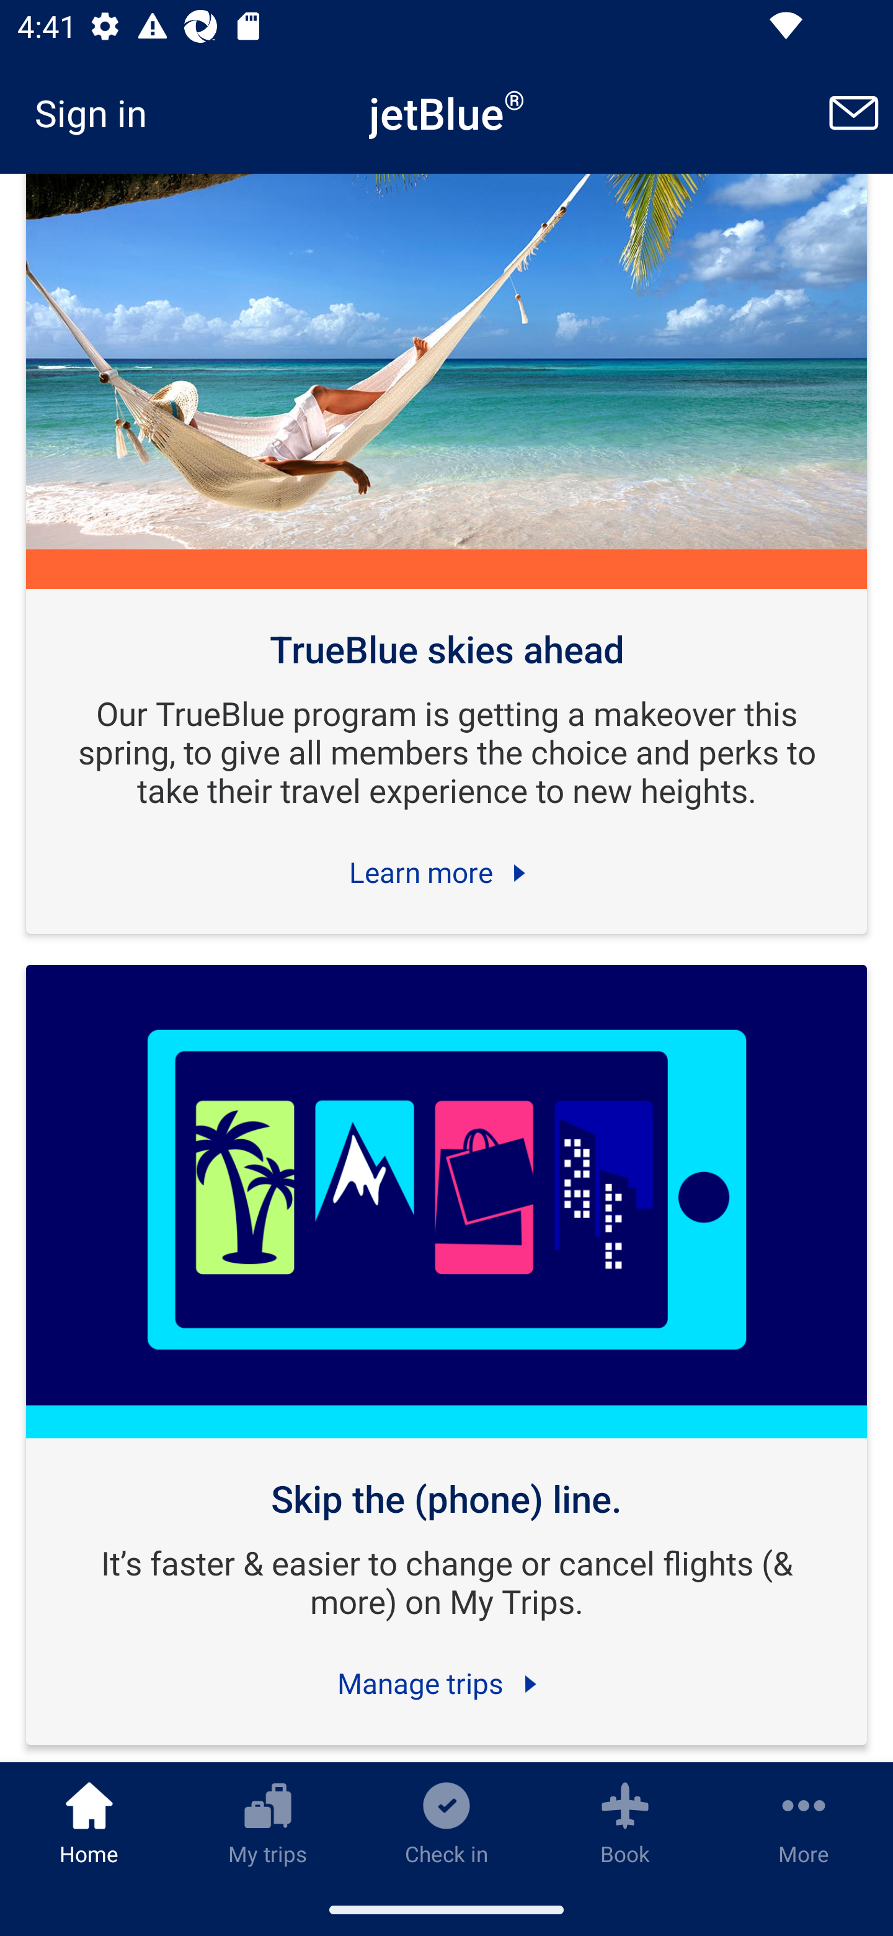 This screenshot has height=1936, width=893. What do you see at coordinates (446, 1683) in the screenshot?
I see `Manage trips` at bounding box center [446, 1683].